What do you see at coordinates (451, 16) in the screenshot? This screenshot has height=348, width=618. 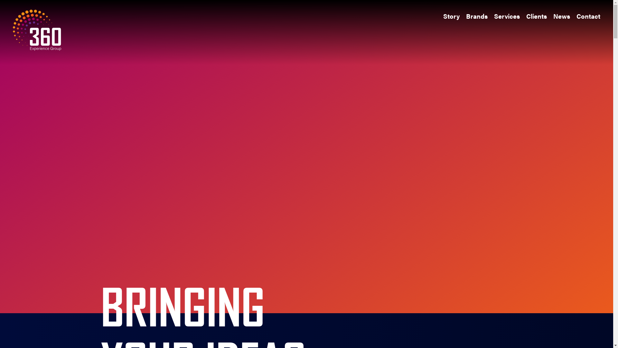 I see `Story` at bounding box center [451, 16].